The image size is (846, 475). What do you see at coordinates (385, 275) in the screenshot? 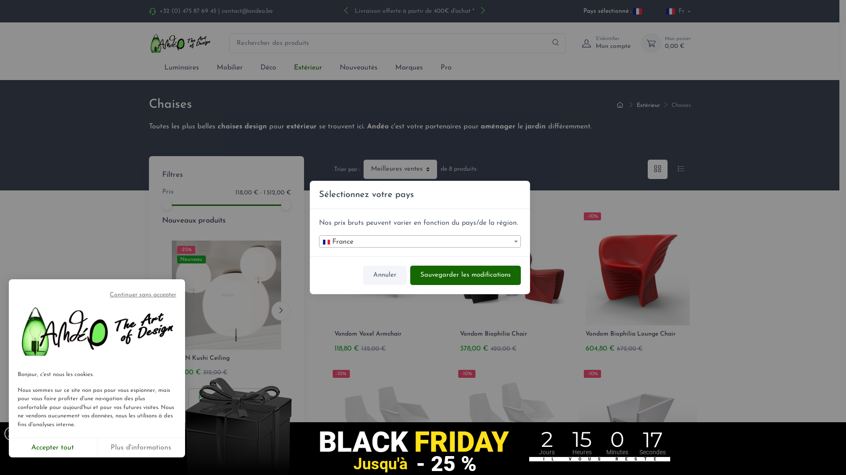
I see `Annuler` at bounding box center [385, 275].